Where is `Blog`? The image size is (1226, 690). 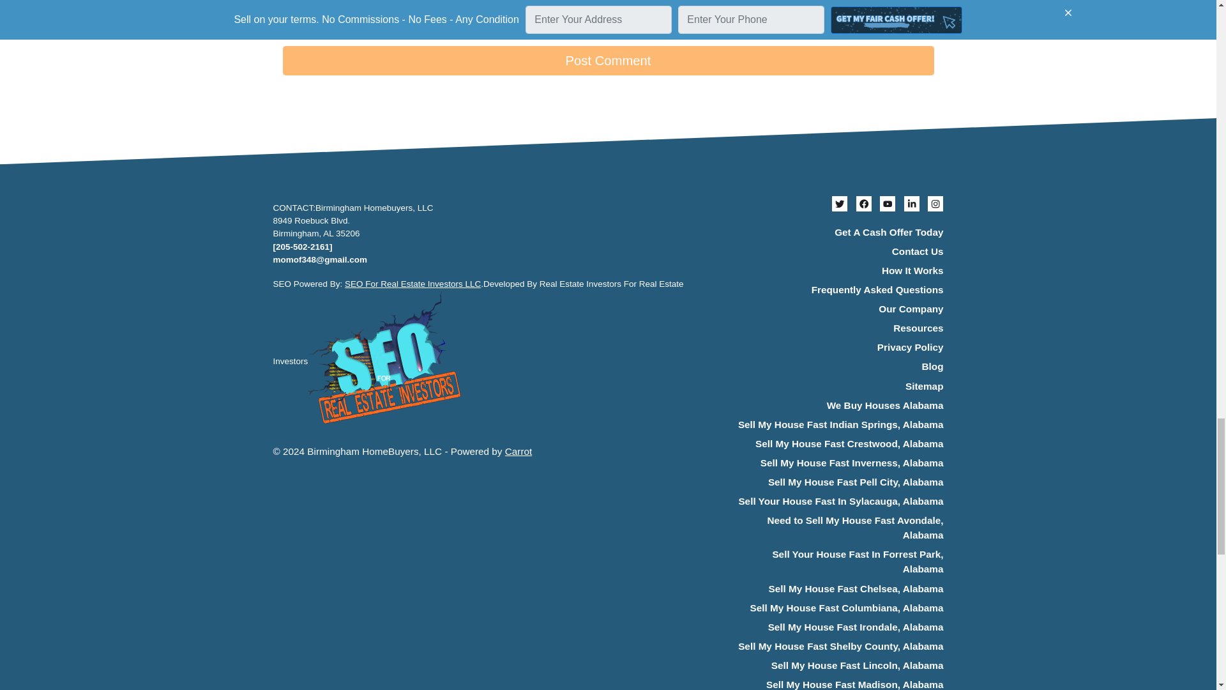
Blog is located at coordinates (838, 367).